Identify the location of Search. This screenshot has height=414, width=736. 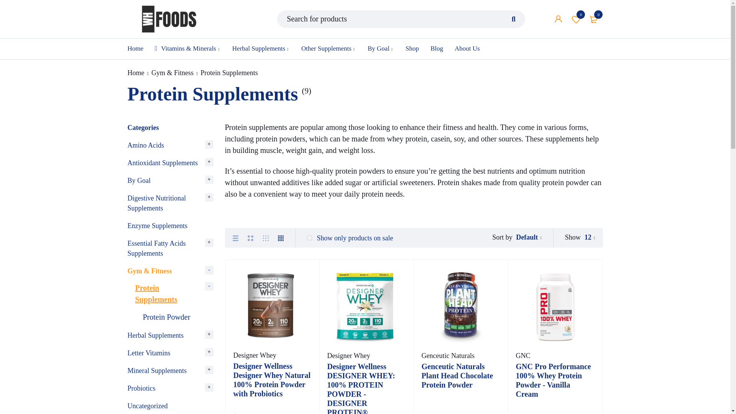
(514, 19).